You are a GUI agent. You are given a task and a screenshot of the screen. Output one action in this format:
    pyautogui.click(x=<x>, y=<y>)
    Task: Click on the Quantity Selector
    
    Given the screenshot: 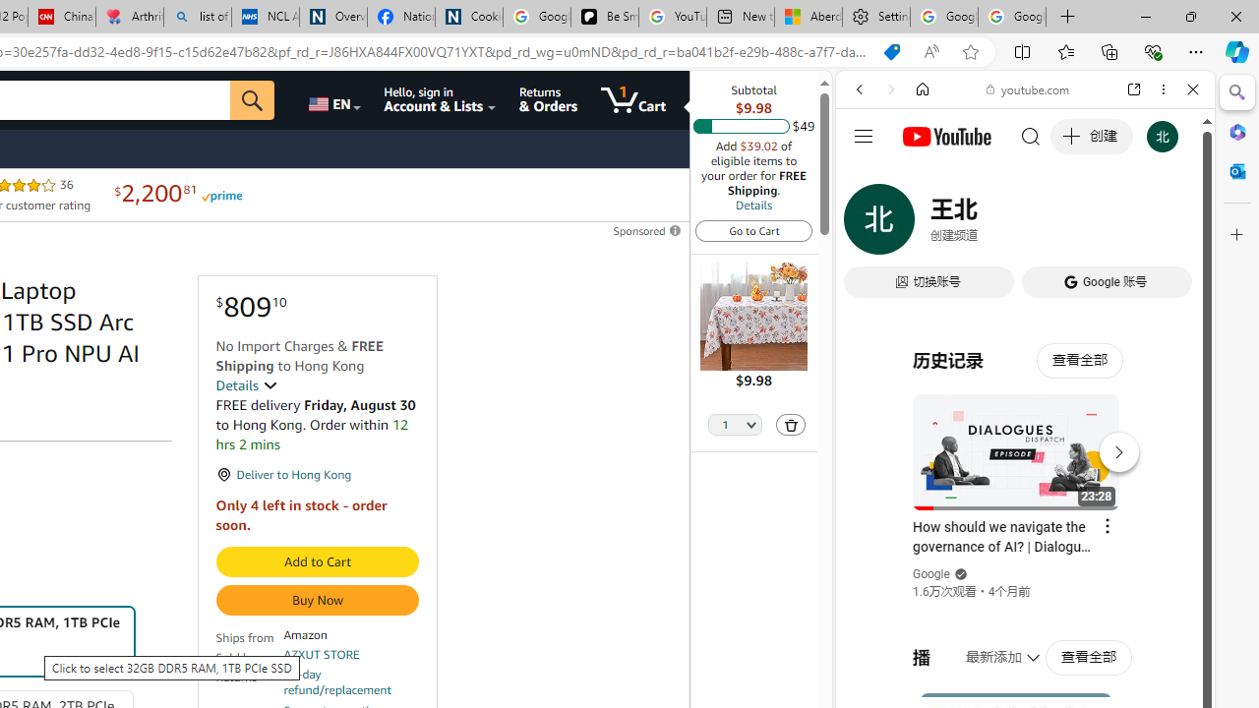 What is the action you would take?
    pyautogui.click(x=735, y=426)
    